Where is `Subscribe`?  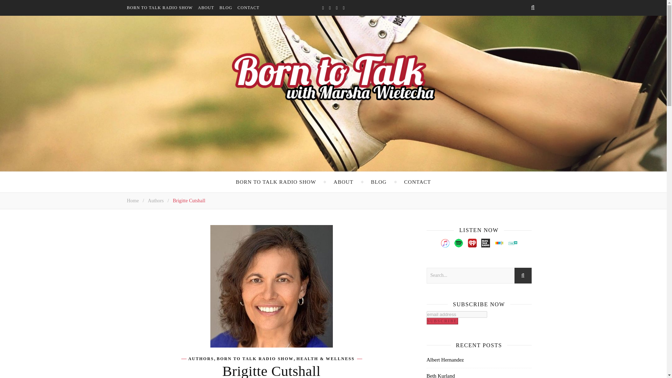
Subscribe is located at coordinates (442, 321).